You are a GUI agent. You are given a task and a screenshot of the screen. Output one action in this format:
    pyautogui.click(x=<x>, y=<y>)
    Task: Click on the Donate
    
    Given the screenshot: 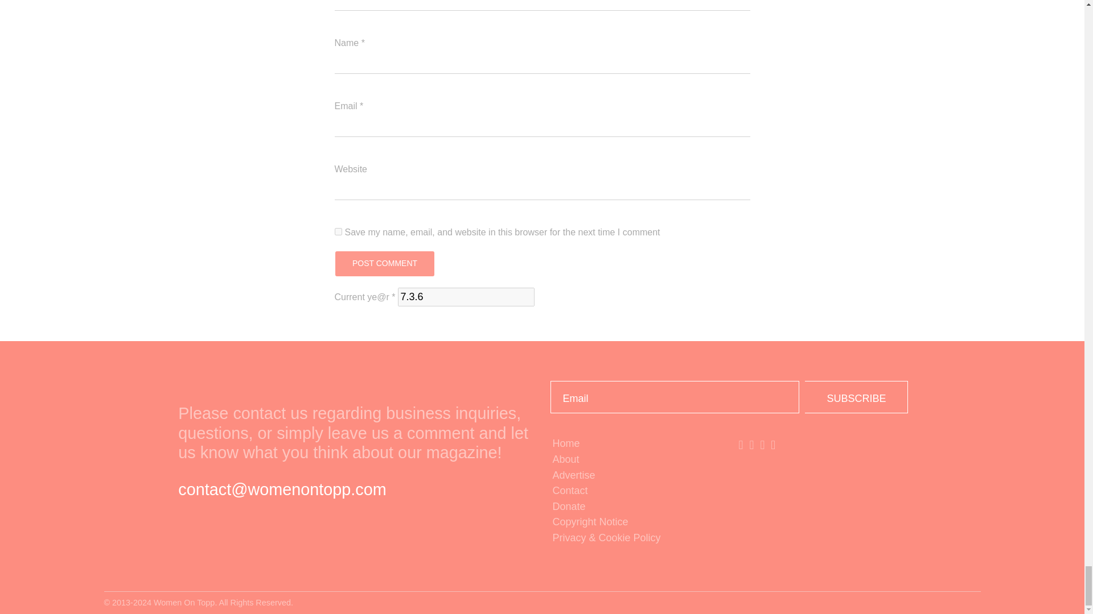 What is the action you would take?
    pyautogui.click(x=635, y=507)
    